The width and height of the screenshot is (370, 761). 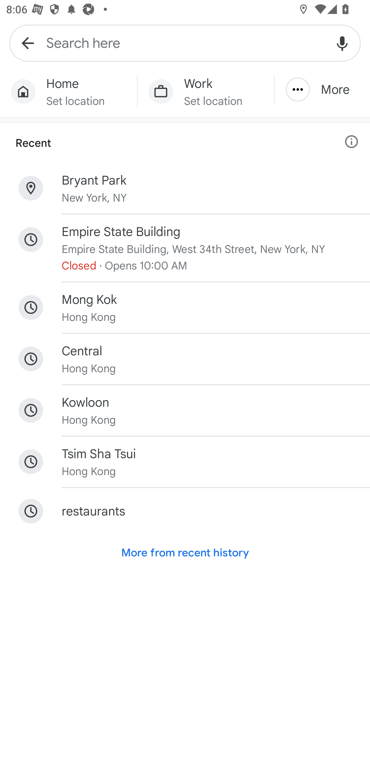 What do you see at coordinates (68, 92) in the screenshot?
I see `Home Set location` at bounding box center [68, 92].